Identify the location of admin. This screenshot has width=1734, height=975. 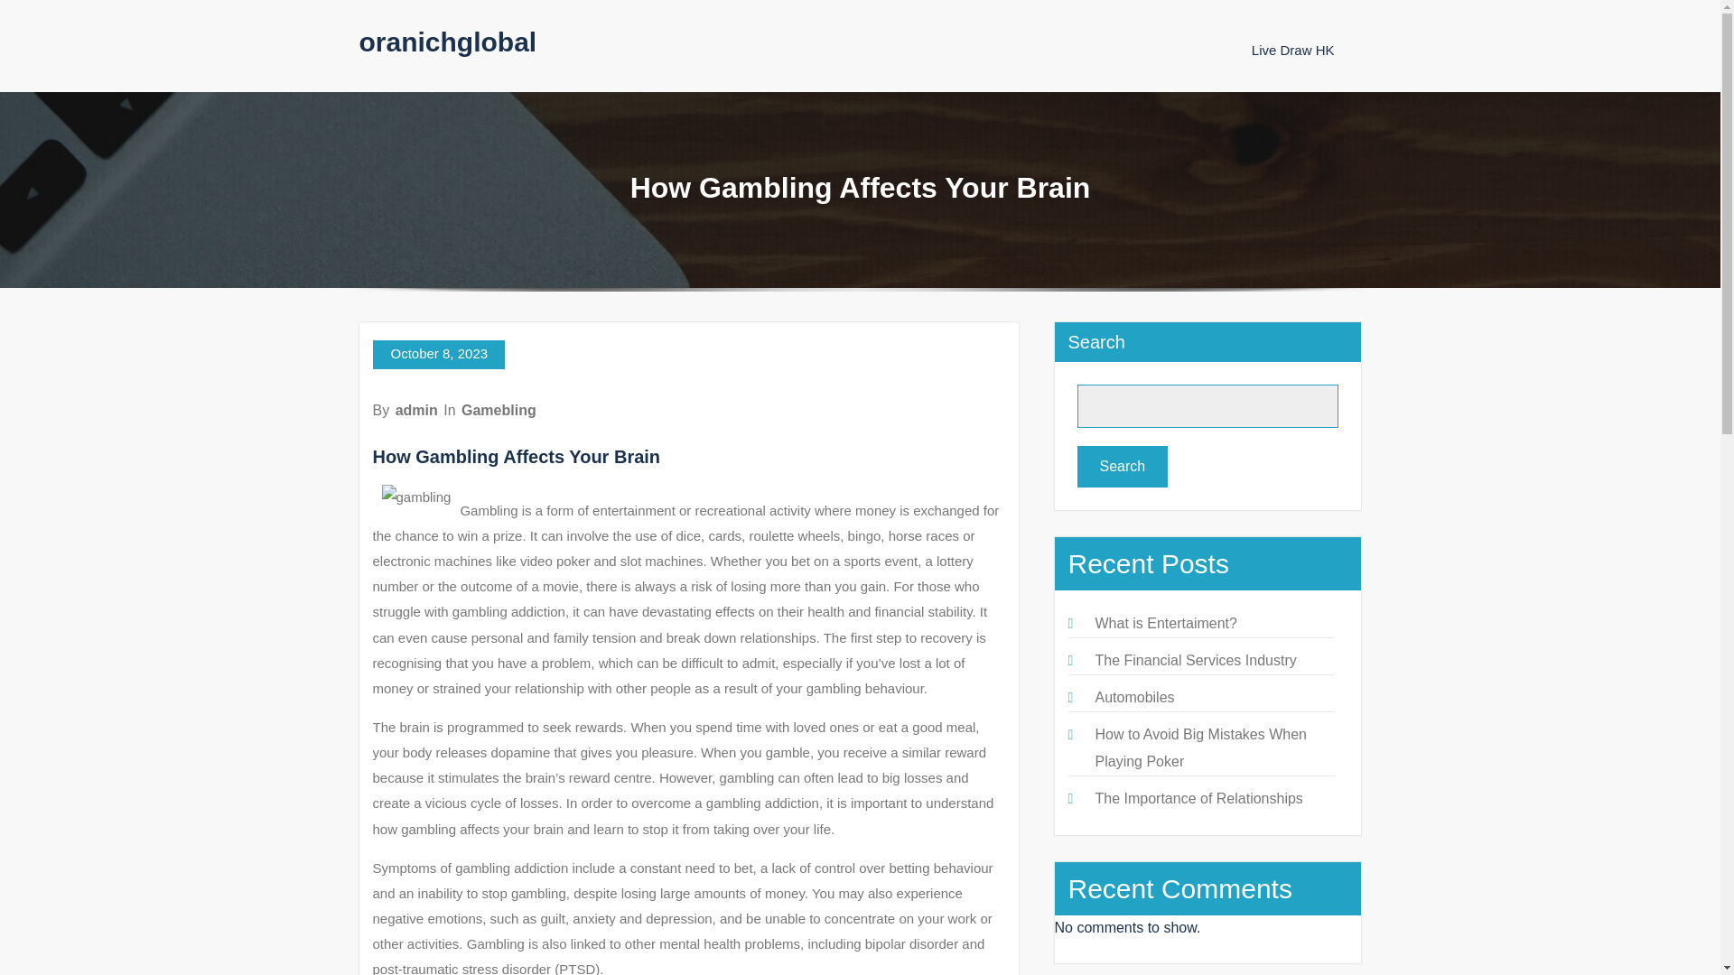
(416, 410).